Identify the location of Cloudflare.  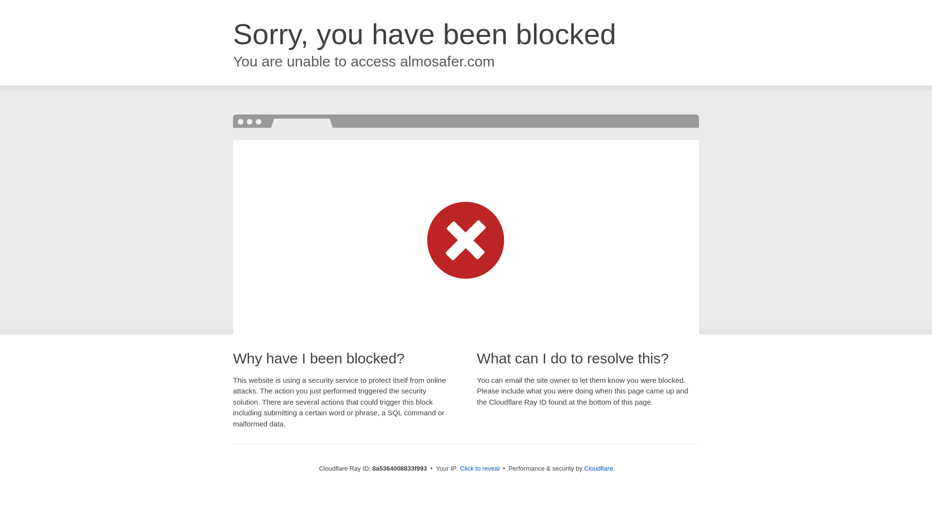
(599, 468).